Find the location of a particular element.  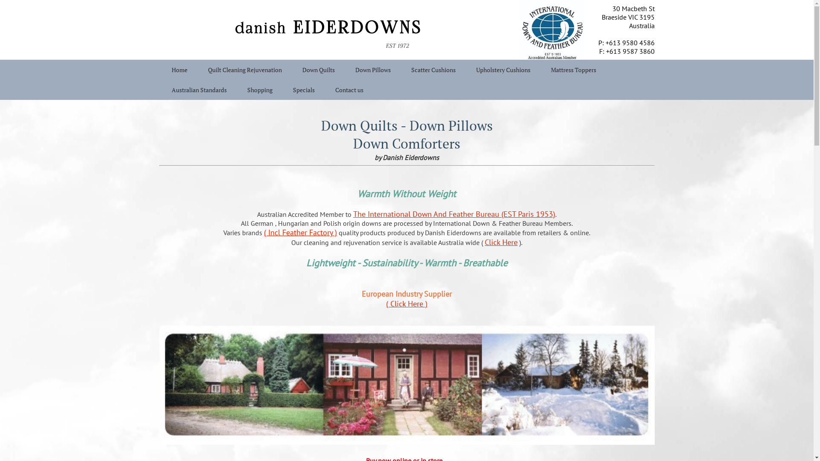

Quilt Cleaning Rejuvenation is located at coordinates (244, 70).